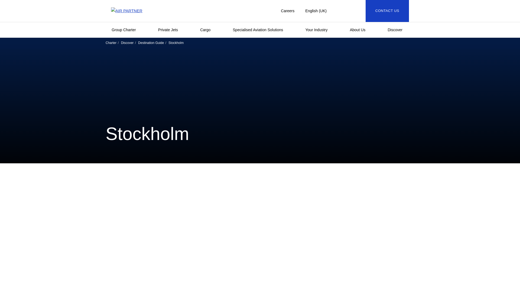  I want to click on Specialised Aviation Solutions, so click(261, 30).